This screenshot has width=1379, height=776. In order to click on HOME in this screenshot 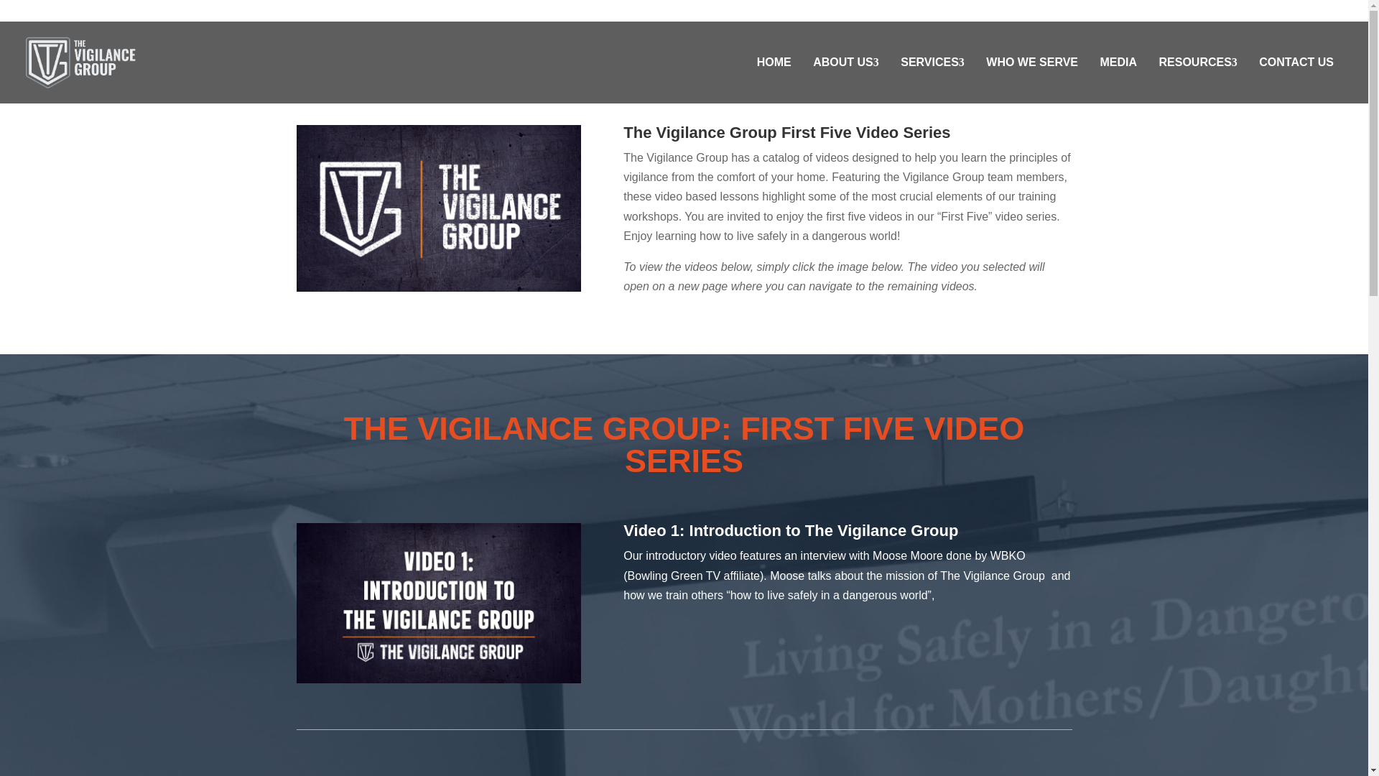, I will do `click(774, 62)`.